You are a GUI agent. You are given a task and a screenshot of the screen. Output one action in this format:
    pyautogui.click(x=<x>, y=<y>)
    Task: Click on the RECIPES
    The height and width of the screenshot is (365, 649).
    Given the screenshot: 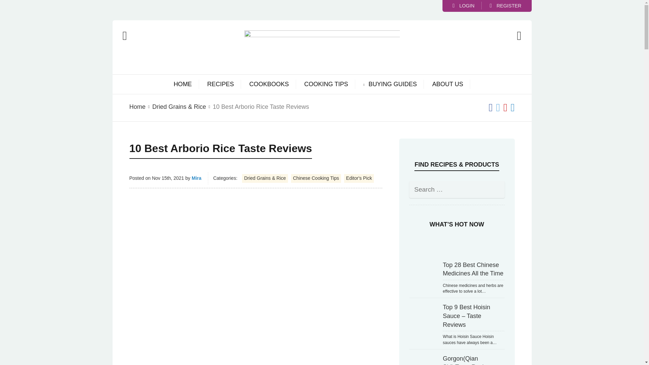 What is the action you would take?
    pyautogui.click(x=220, y=84)
    